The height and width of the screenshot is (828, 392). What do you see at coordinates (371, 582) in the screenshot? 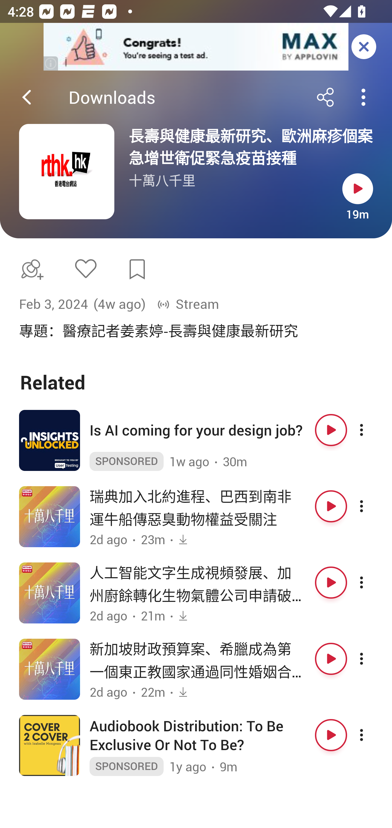
I see `More options` at bounding box center [371, 582].